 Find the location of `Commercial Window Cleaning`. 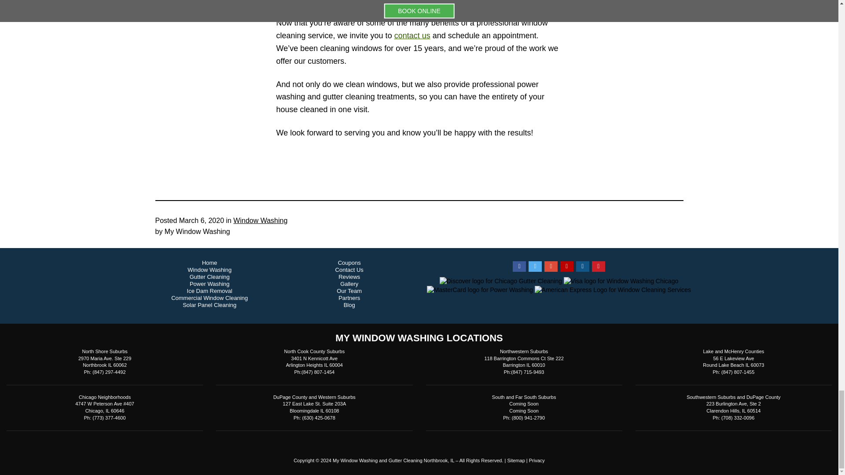

Commercial Window Cleaning is located at coordinates (209, 298).